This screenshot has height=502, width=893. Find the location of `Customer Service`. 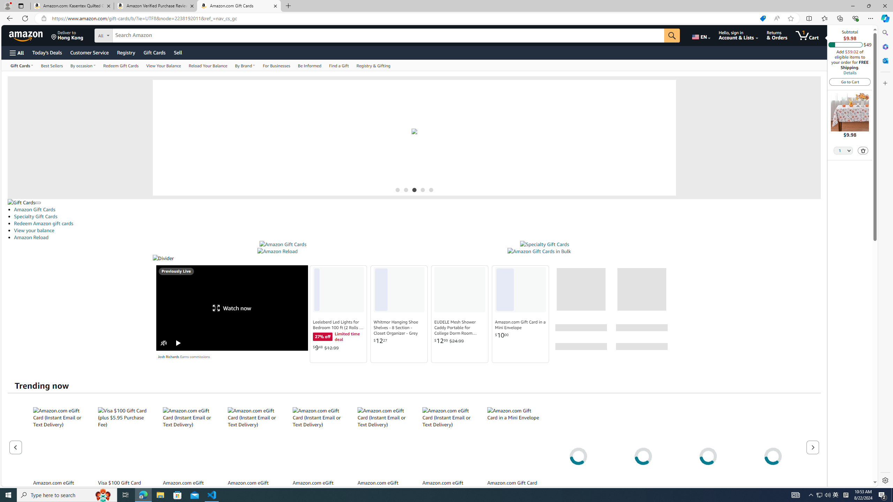

Customer Service is located at coordinates (90, 52).